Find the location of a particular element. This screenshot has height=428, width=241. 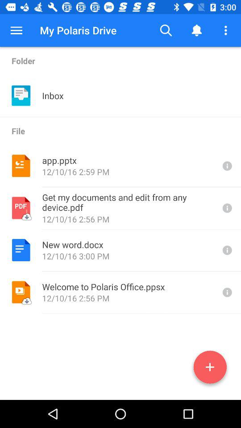

scroll to my polaris drive icon is located at coordinates (78, 30).